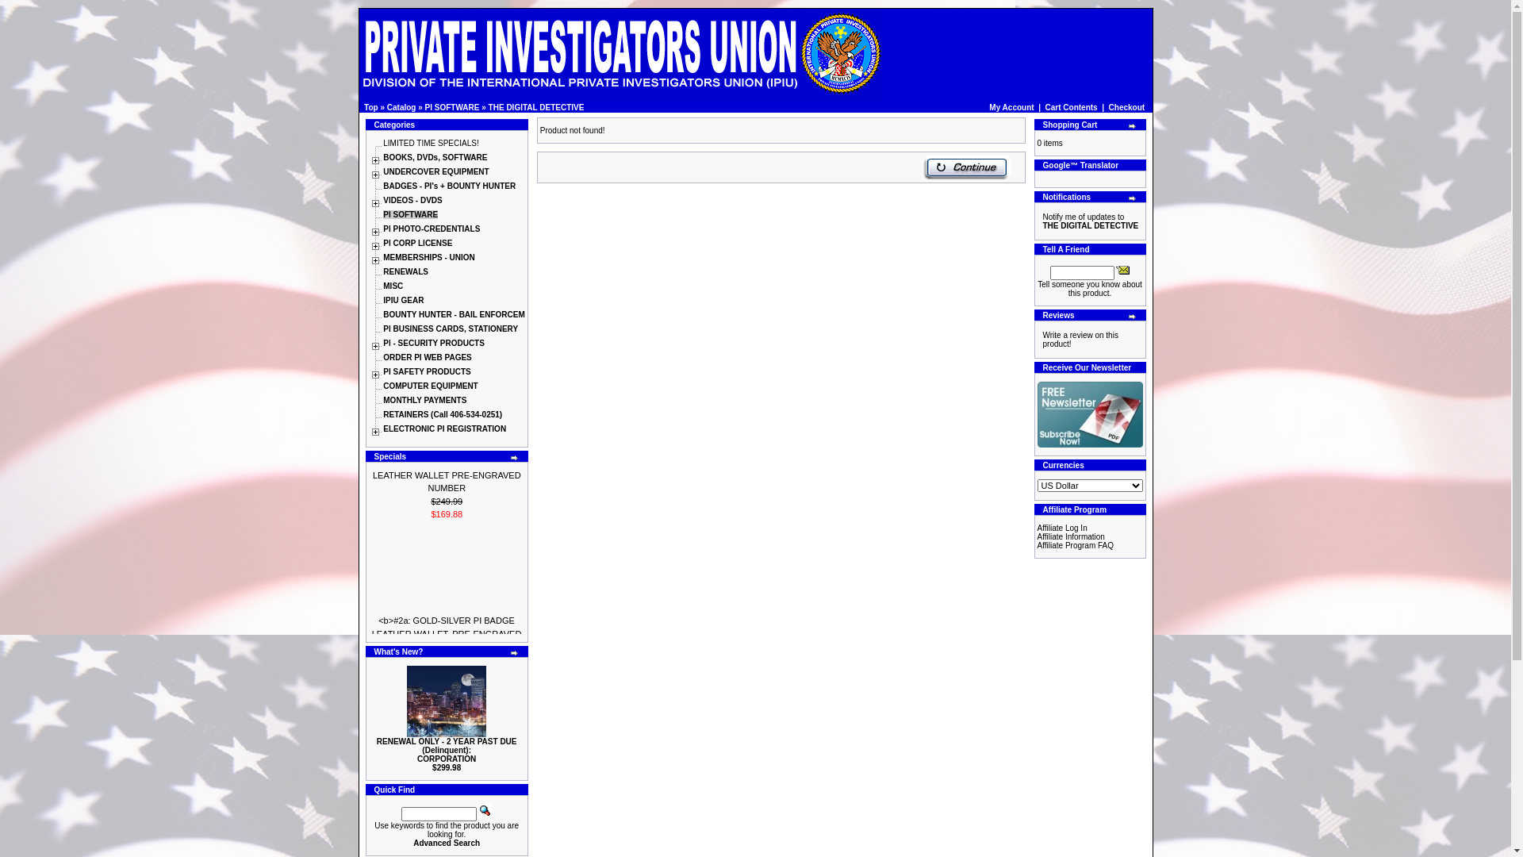 Image resolution: width=1523 pixels, height=857 pixels. What do you see at coordinates (454, 314) in the screenshot?
I see `BOUNTY HUNTER - BAIL ENFORCEM` at bounding box center [454, 314].